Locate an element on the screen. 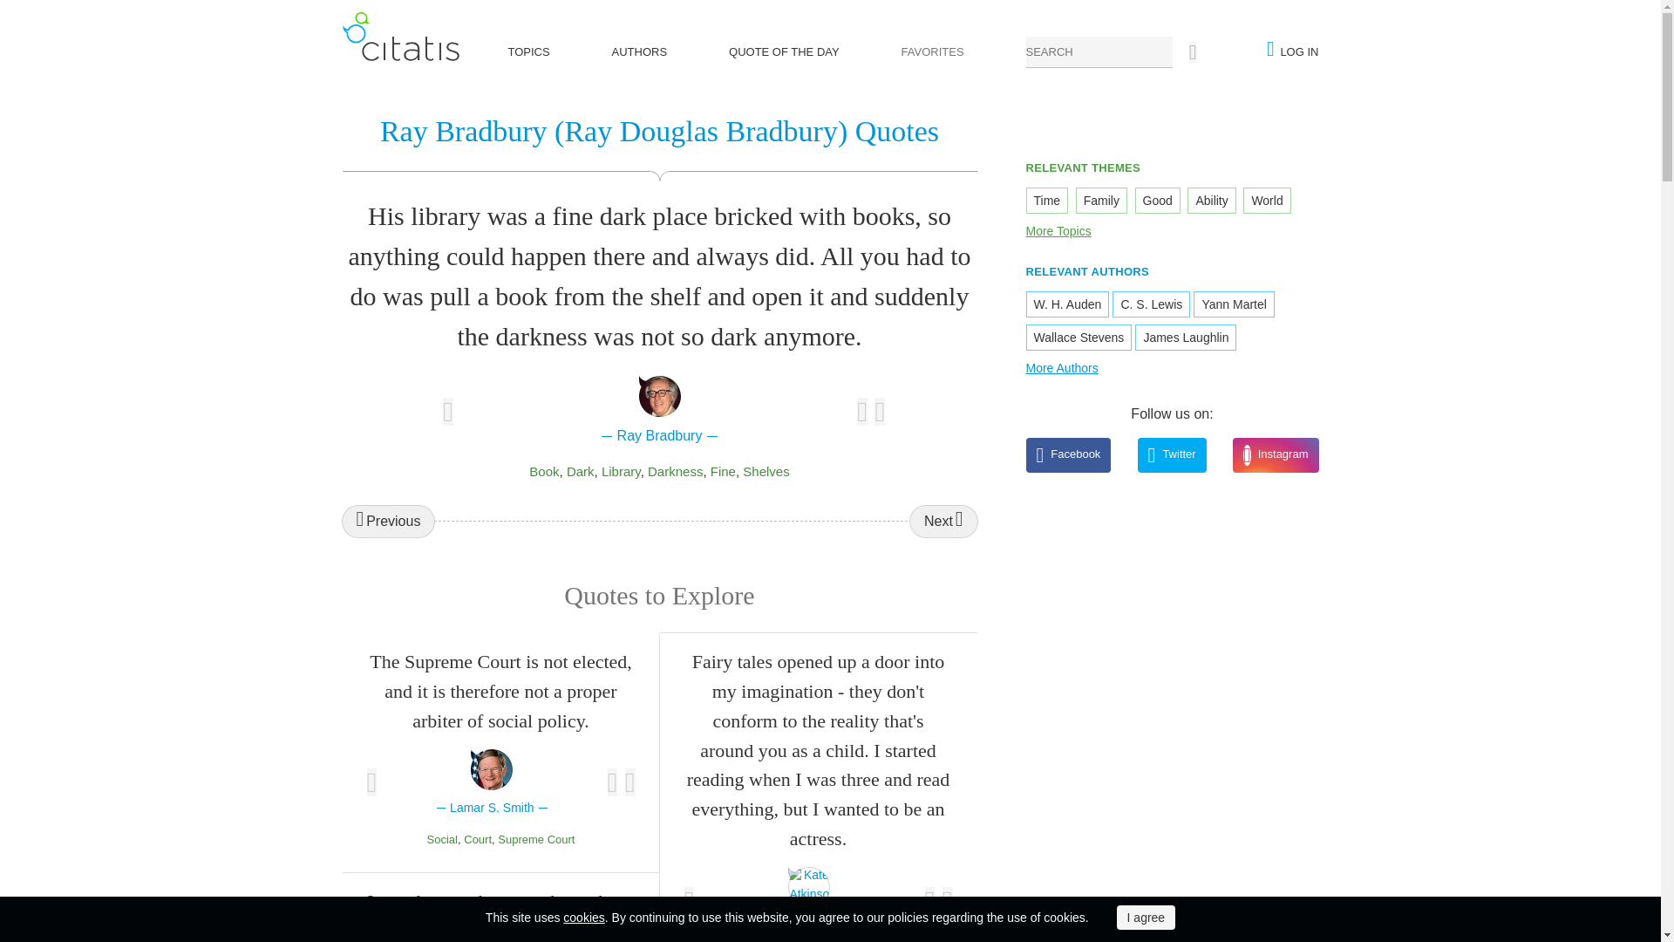 The height and width of the screenshot is (942, 1674). Share to Facebook is located at coordinates (930, 900).